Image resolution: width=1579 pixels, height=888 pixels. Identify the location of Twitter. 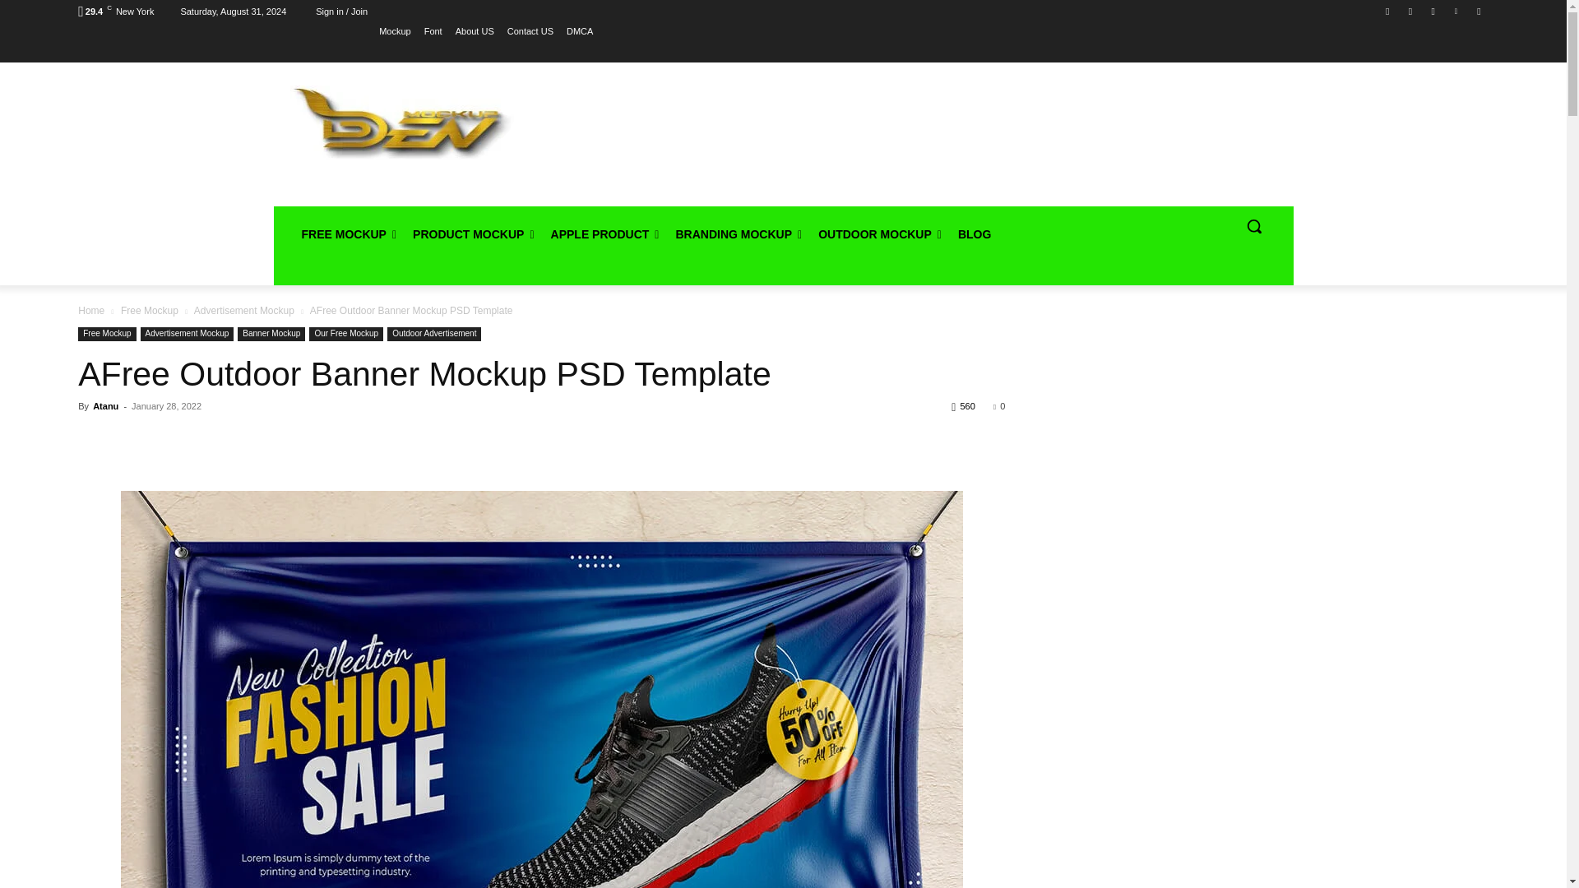
(1433, 11).